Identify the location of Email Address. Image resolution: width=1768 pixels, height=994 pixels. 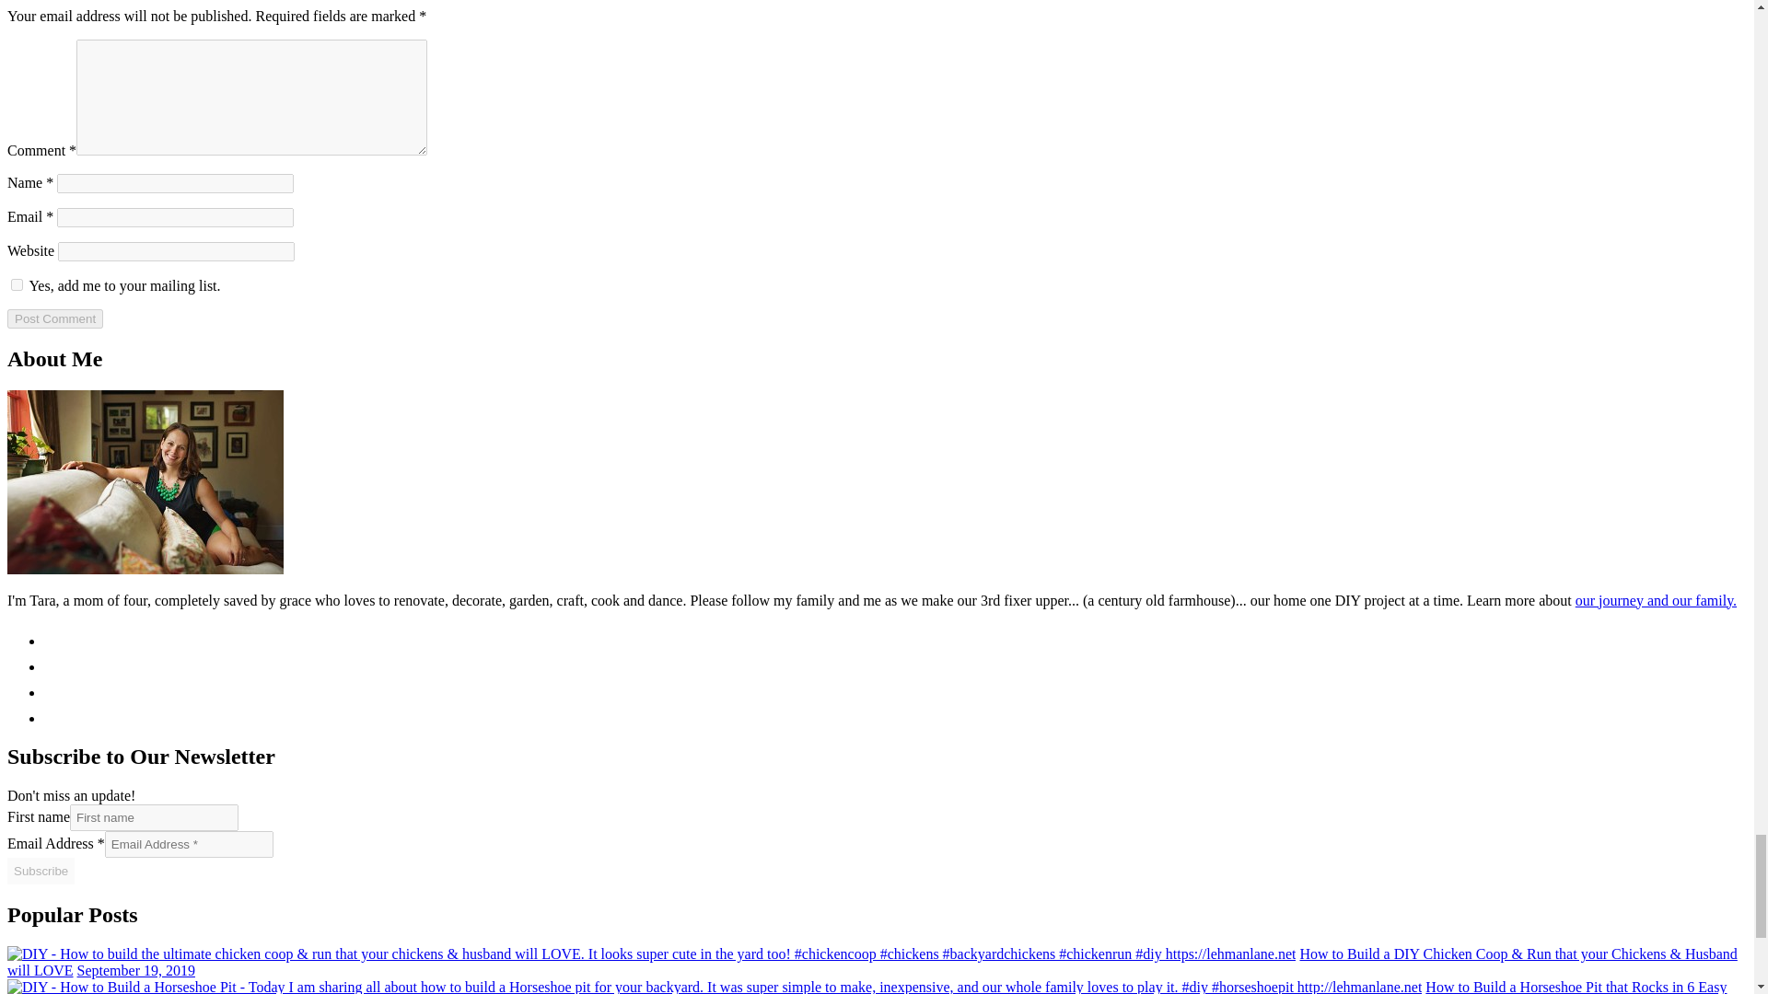
(189, 844).